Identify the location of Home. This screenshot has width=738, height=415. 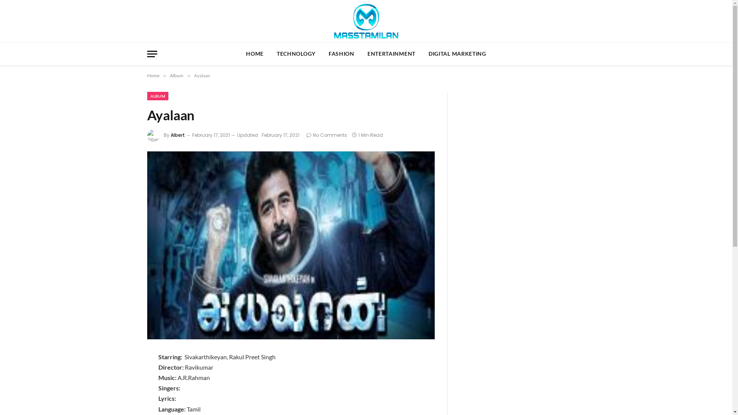
(153, 75).